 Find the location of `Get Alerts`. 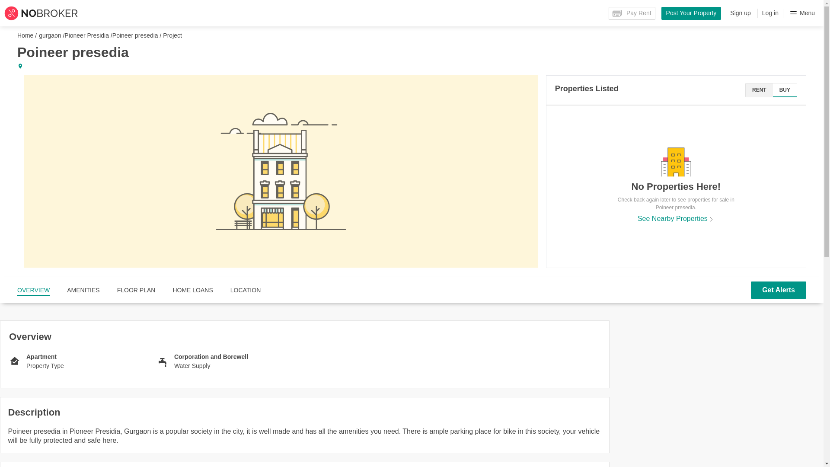

Get Alerts is located at coordinates (778, 290).